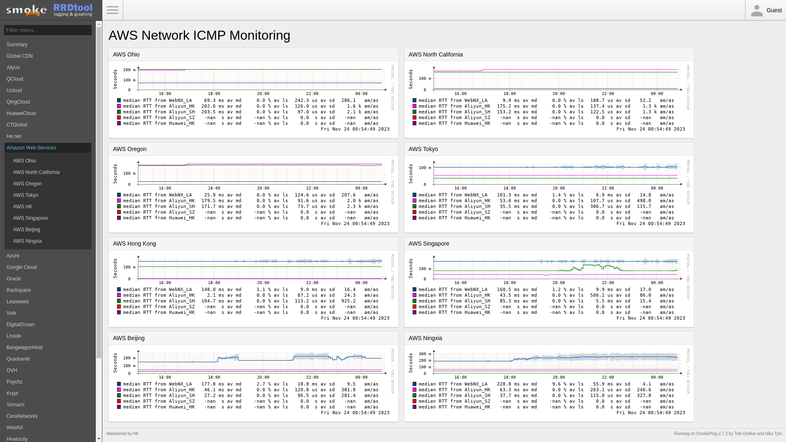 This screenshot has width=786, height=442. Describe the element at coordinates (48, 68) in the screenshot. I see `Aliyun` at that location.